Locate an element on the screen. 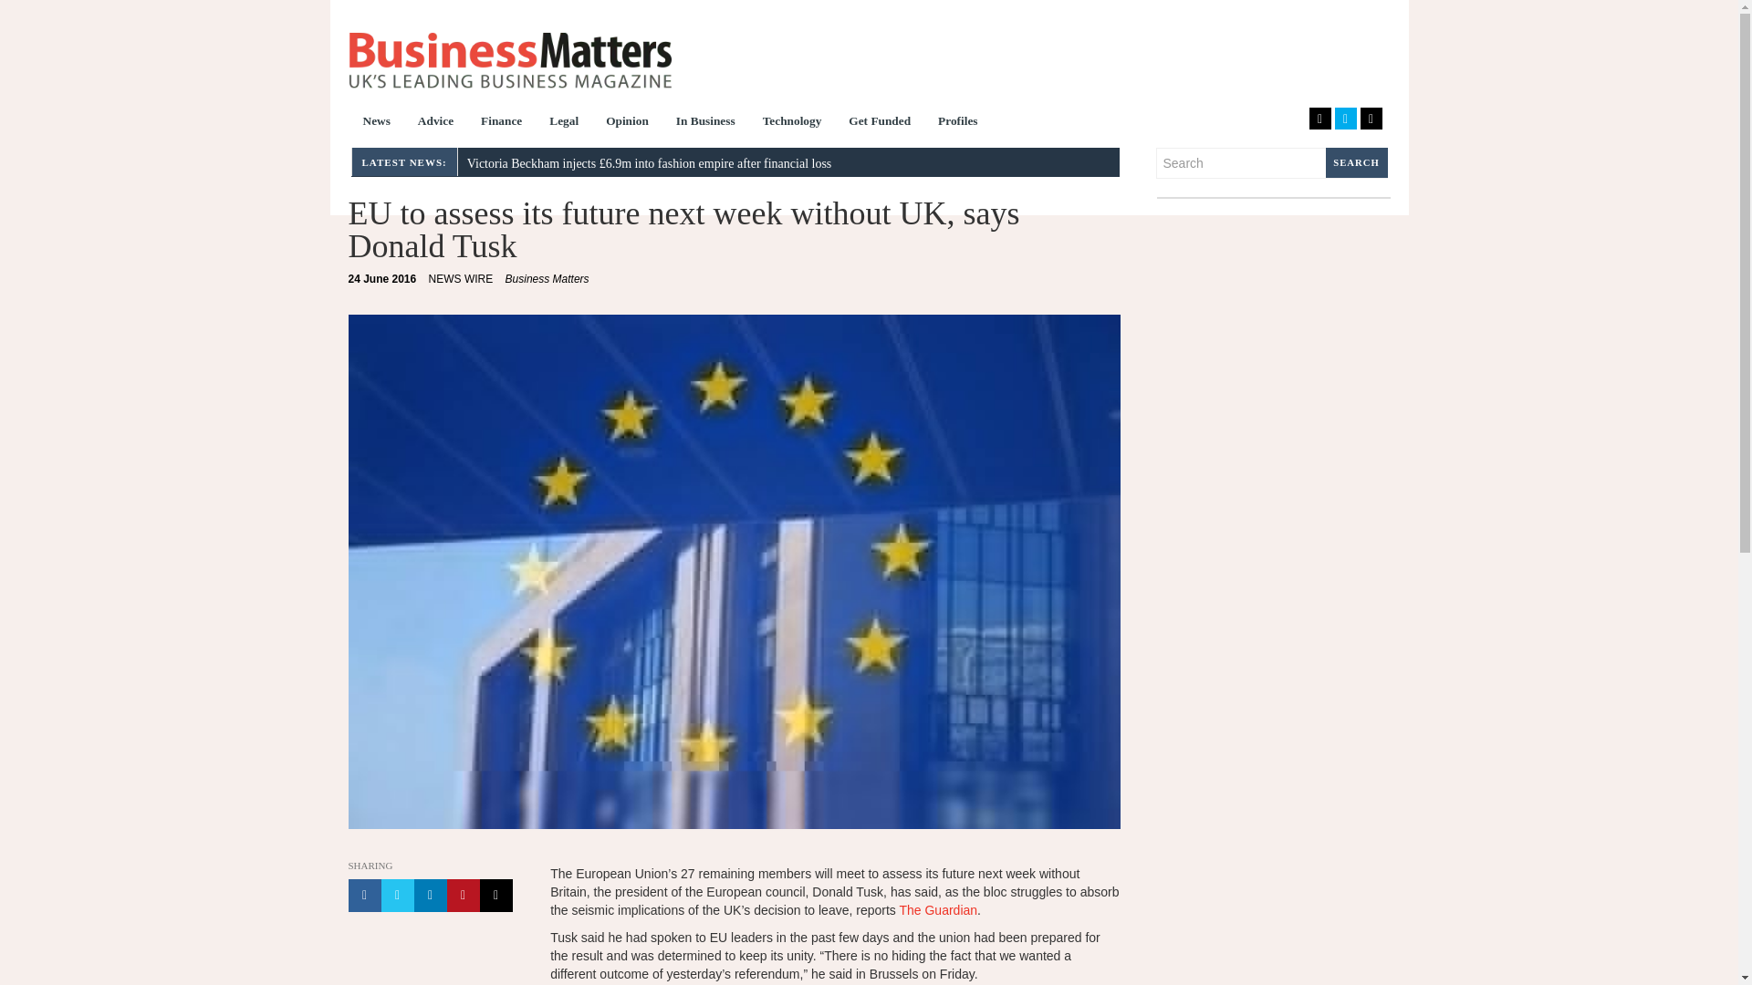 The height and width of the screenshot is (985, 1752). In Business is located at coordinates (705, 122).